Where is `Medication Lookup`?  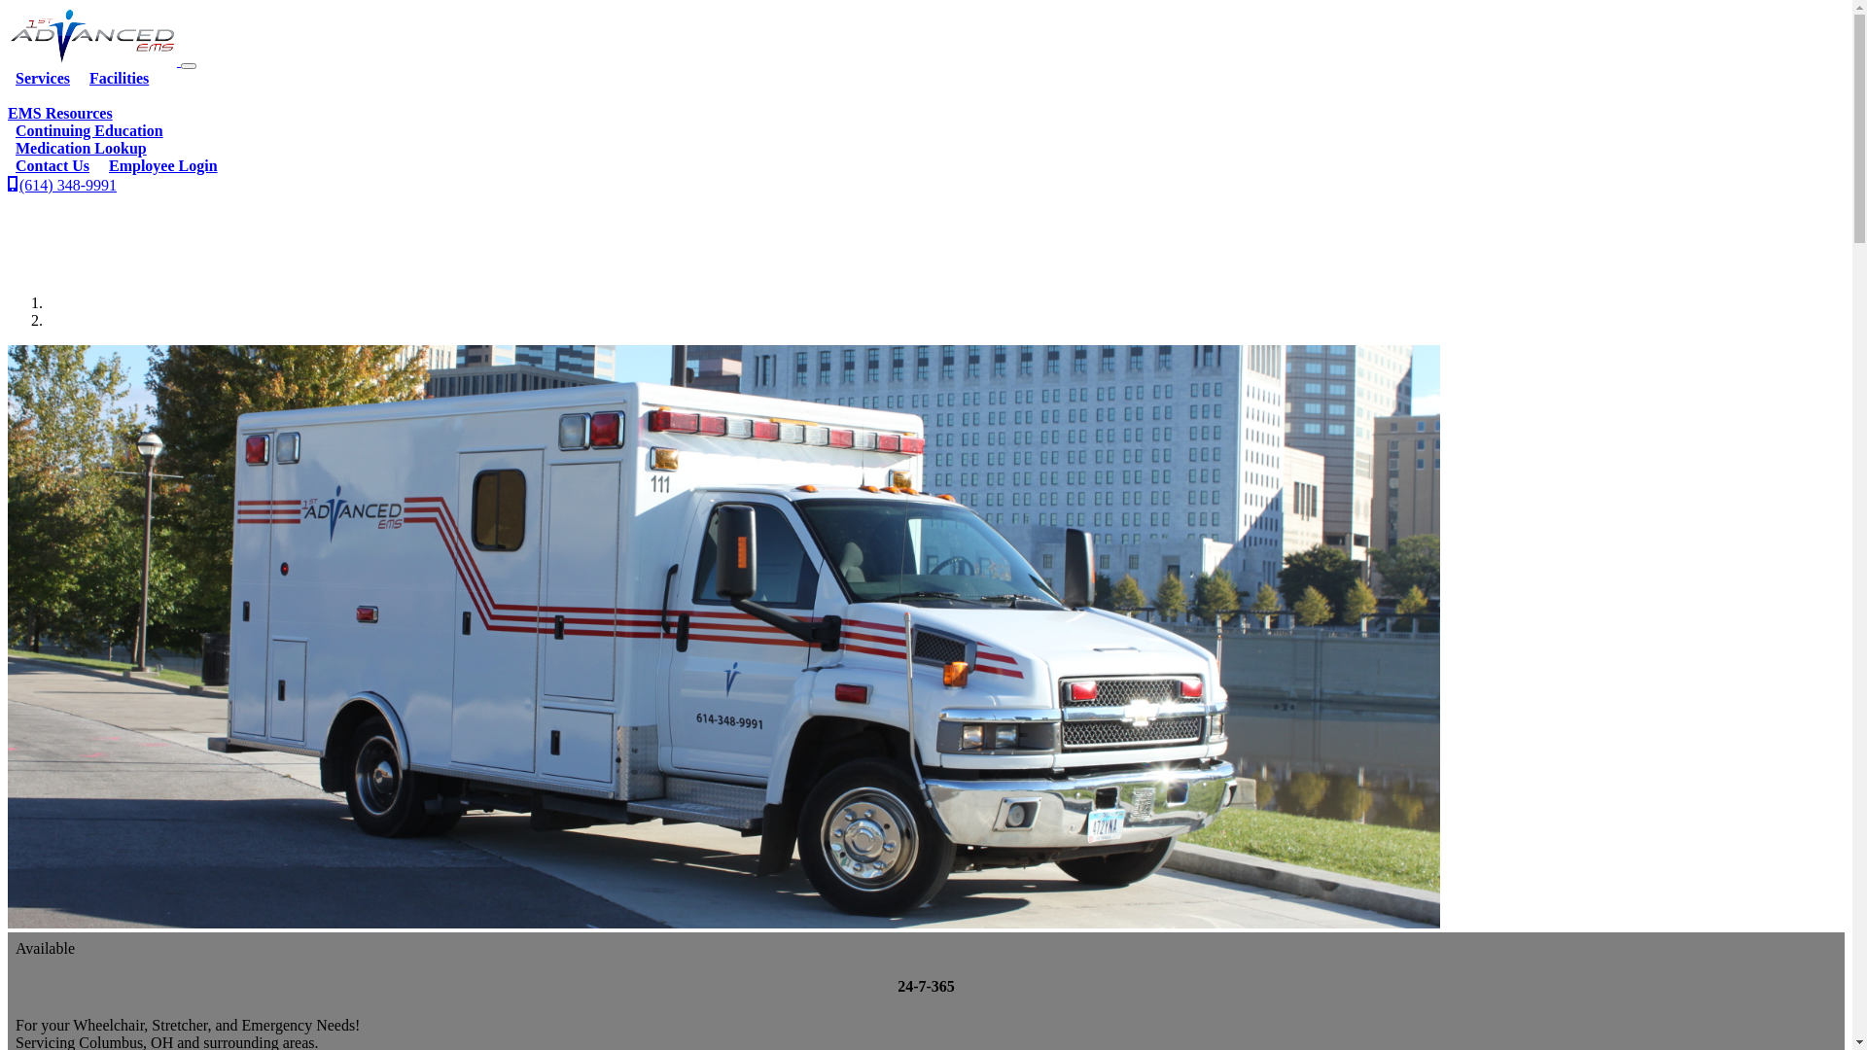
Medication Lookup is located at coordinates (82, 148).